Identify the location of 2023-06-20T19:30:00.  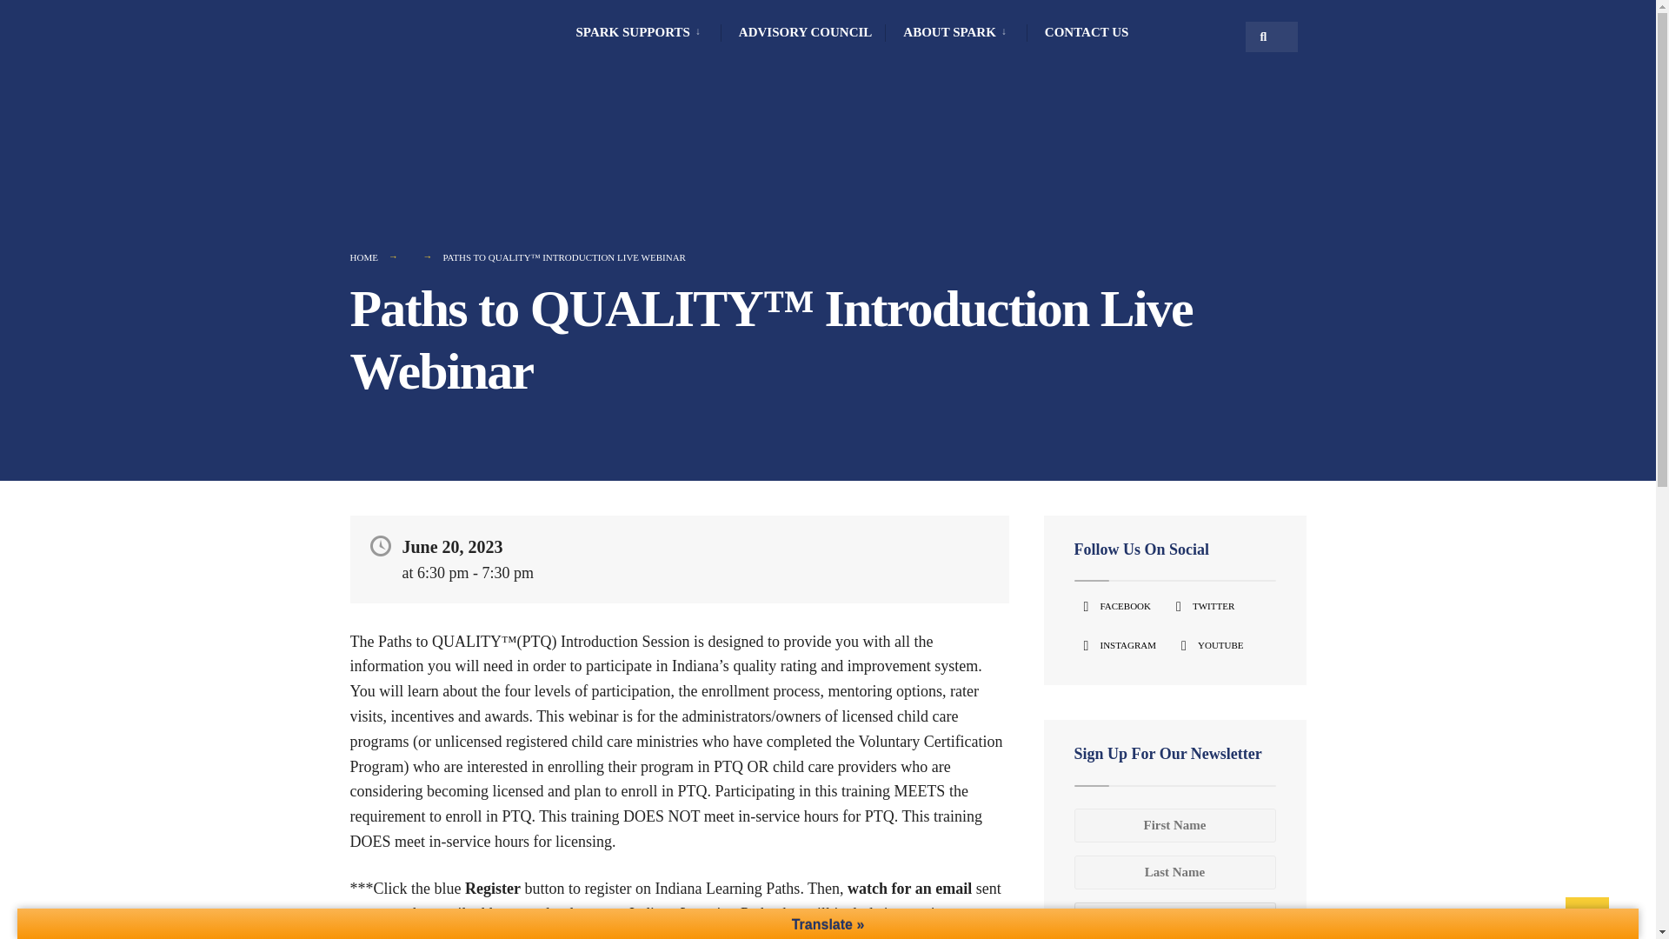
(508, 572).